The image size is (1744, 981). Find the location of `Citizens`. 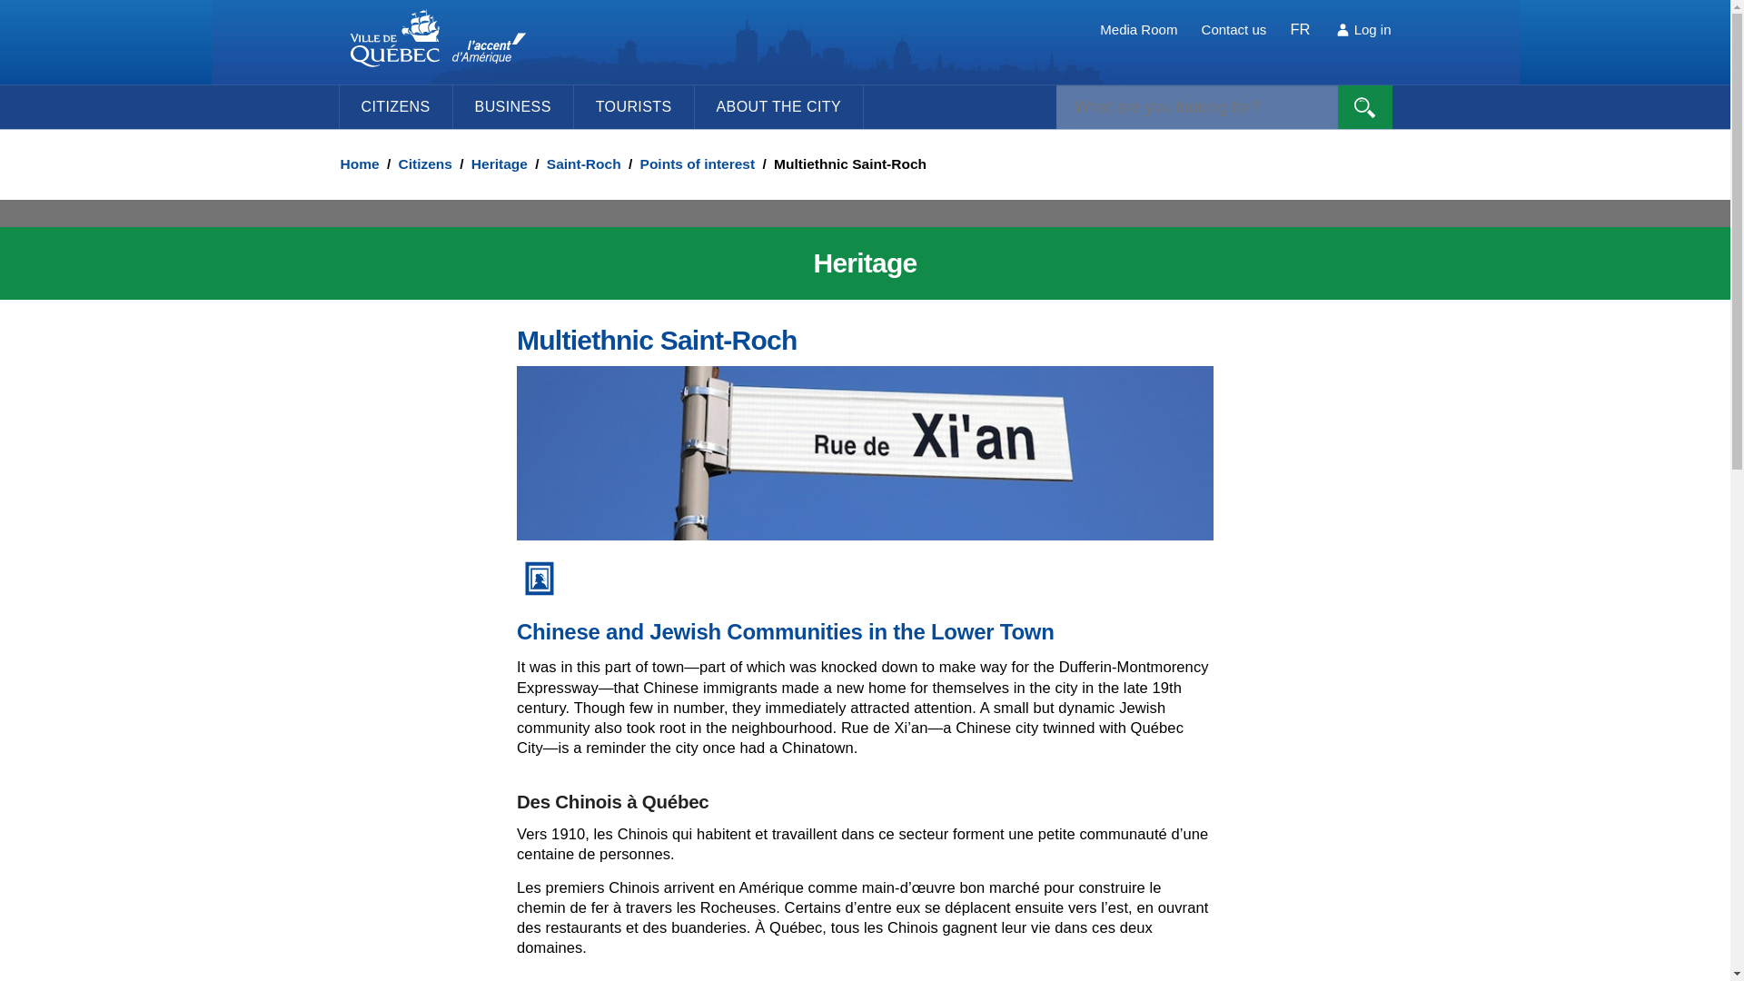

Citizens is located at coordinates (424, 163).